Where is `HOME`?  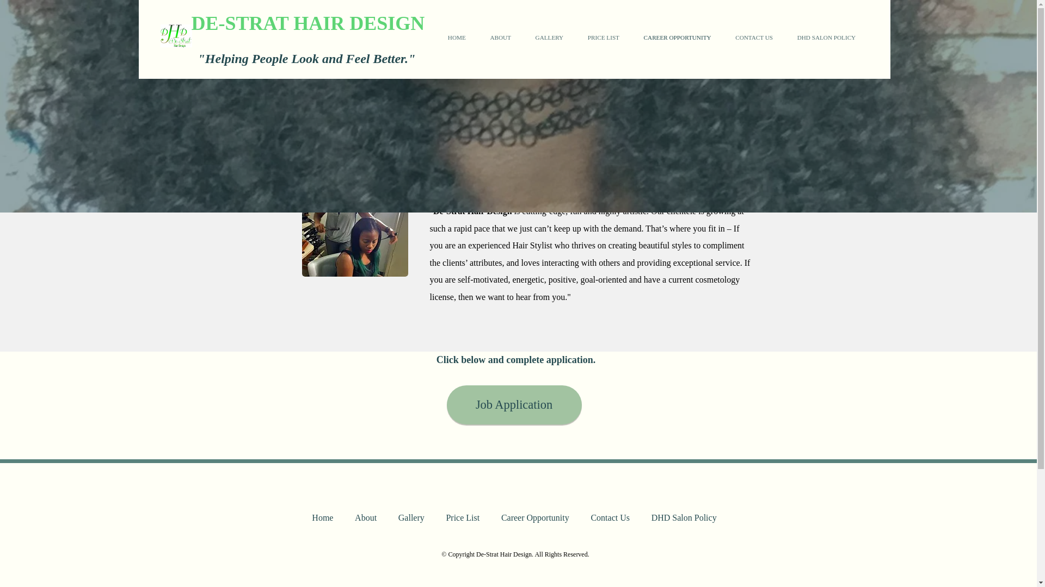 HOME is located at coordinates (456, 38).